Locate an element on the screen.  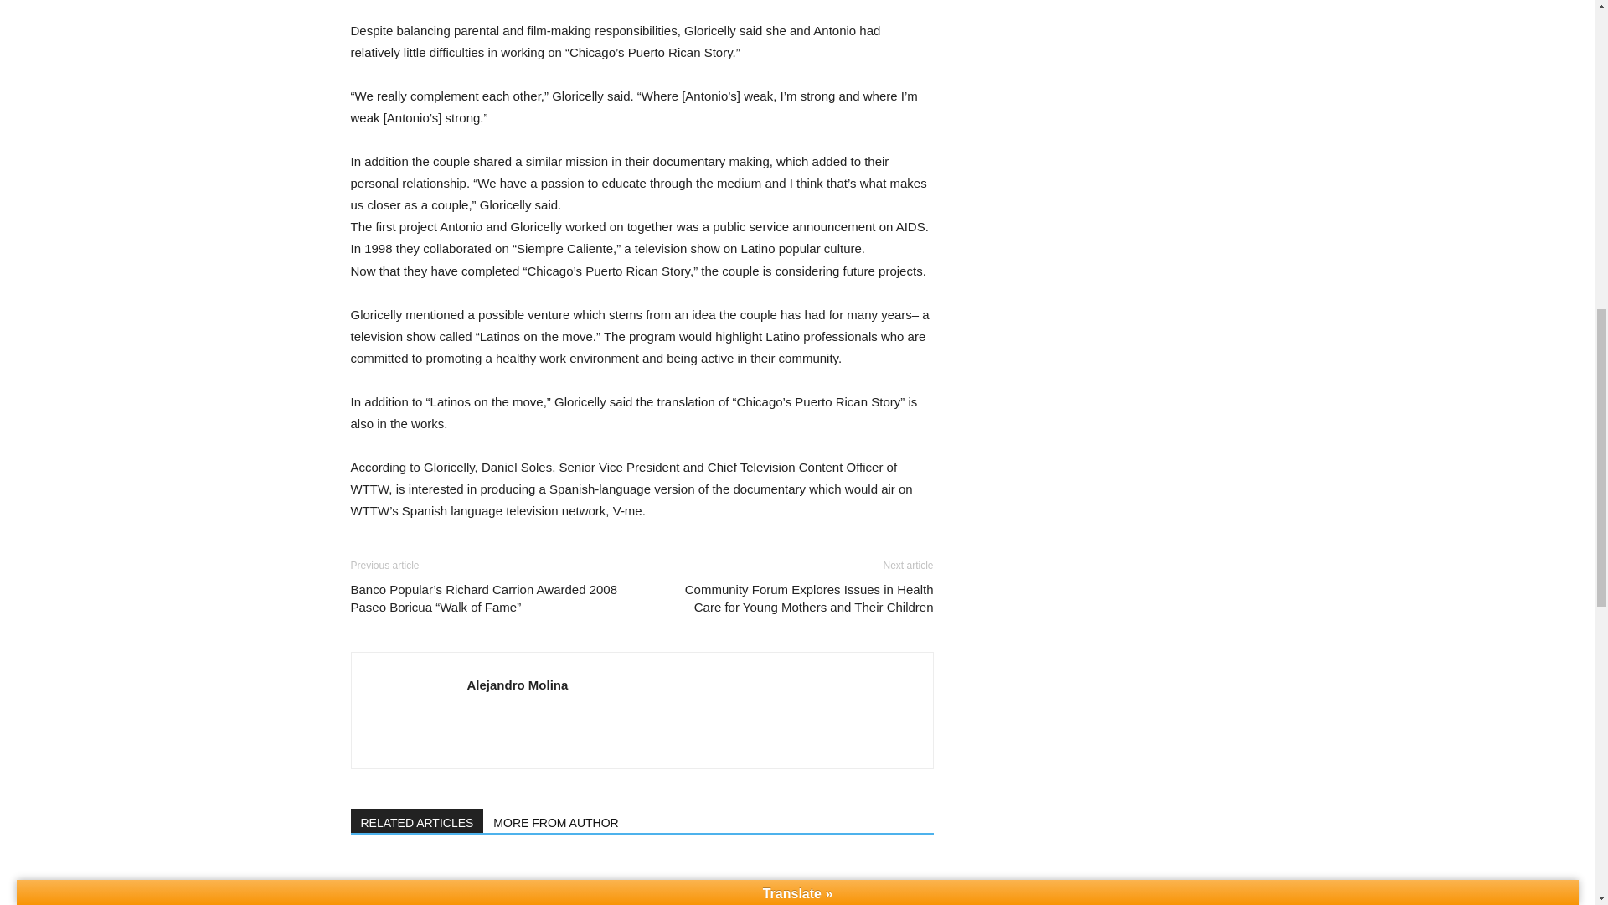
Alejandro Molina is located at coordinates (518, 685).